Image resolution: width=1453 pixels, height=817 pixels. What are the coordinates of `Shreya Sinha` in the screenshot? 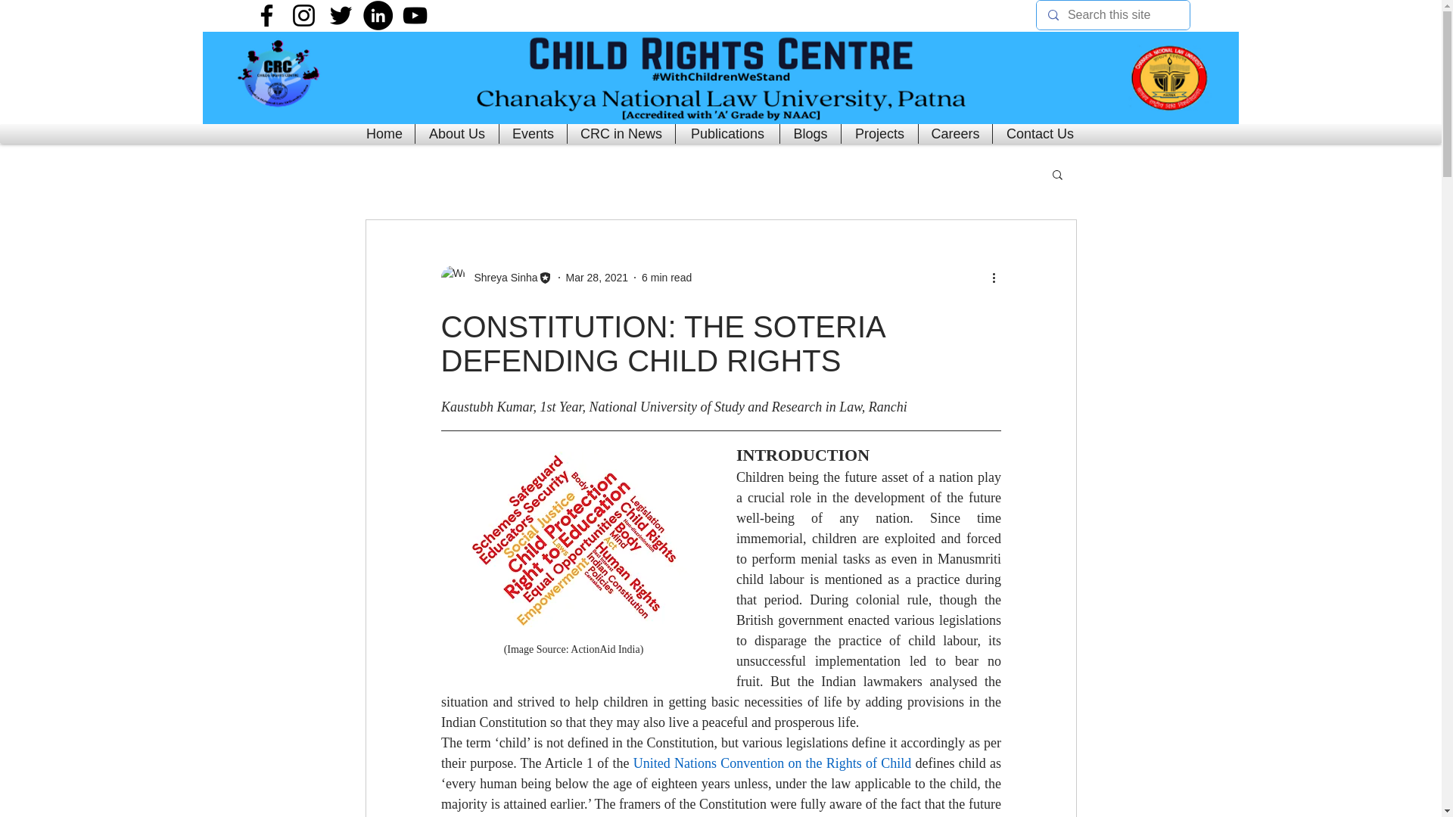 It's located at (501, 277).